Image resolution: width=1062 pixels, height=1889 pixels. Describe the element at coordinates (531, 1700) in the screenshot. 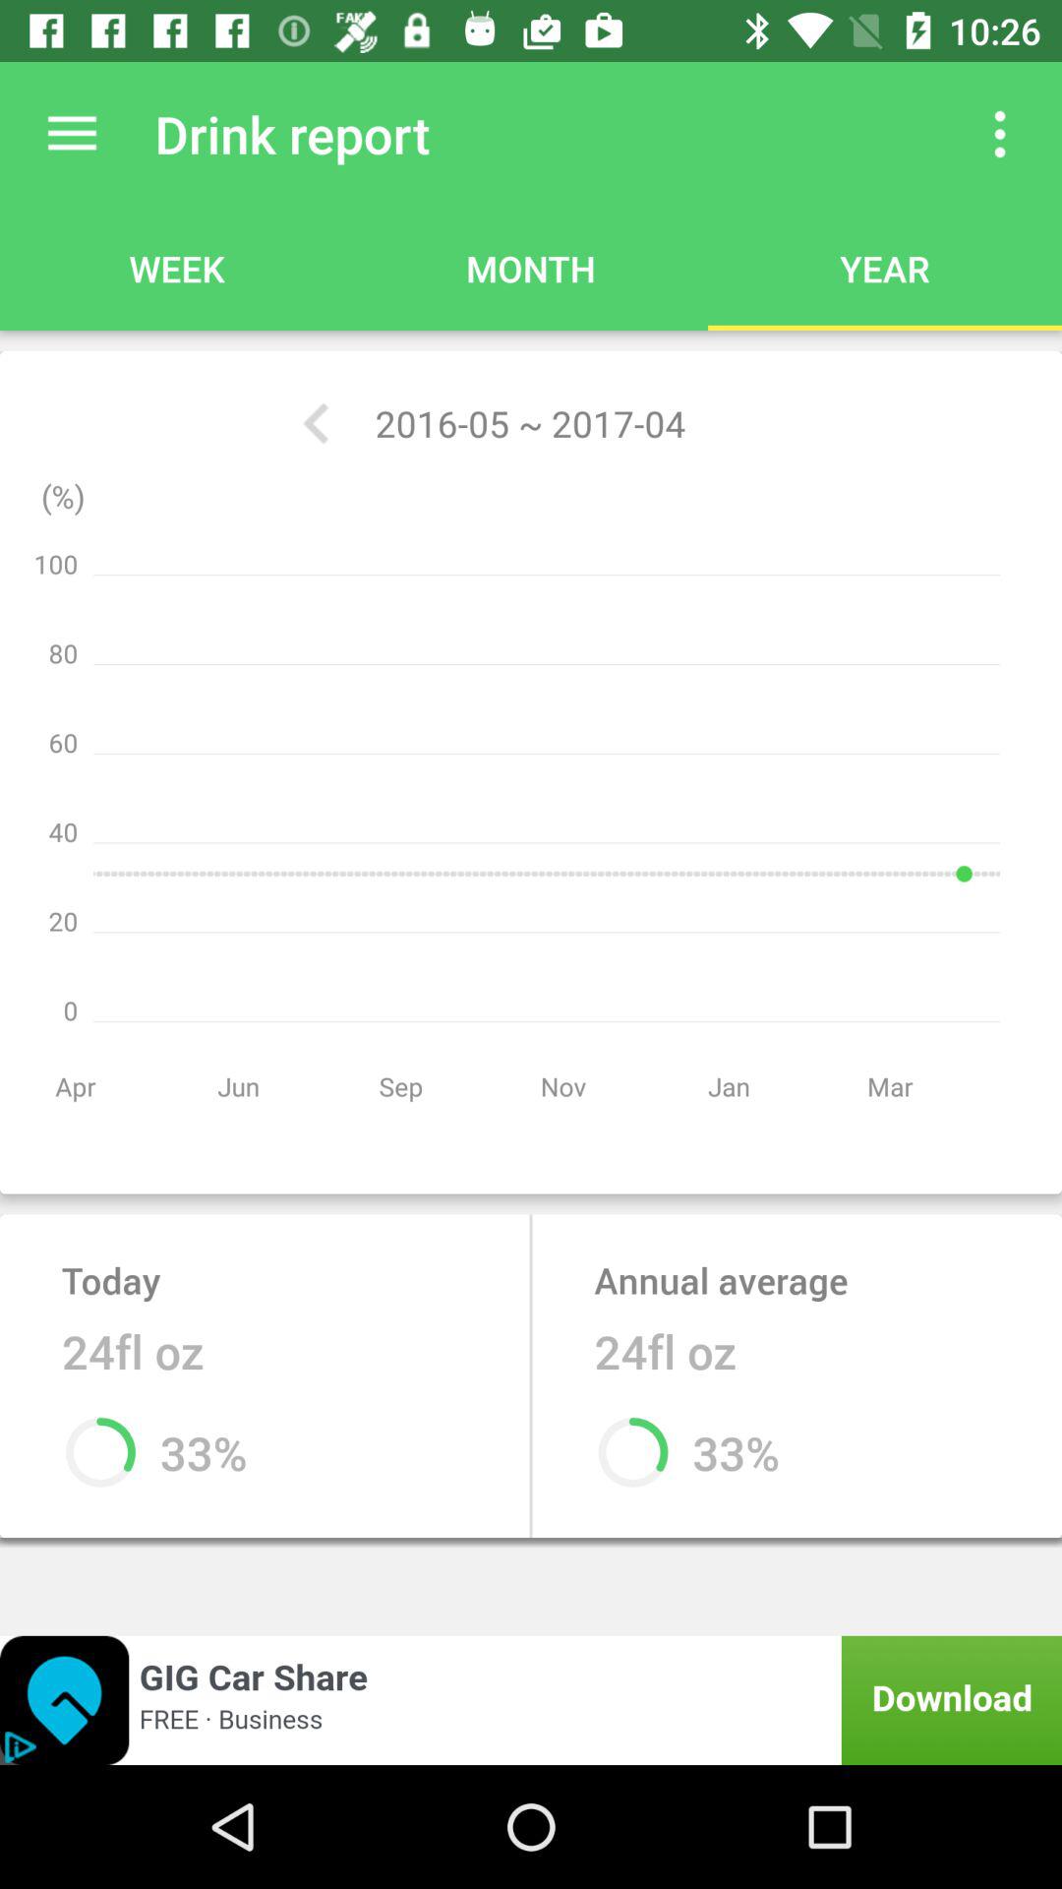

I see `advertisement banner` at that location.